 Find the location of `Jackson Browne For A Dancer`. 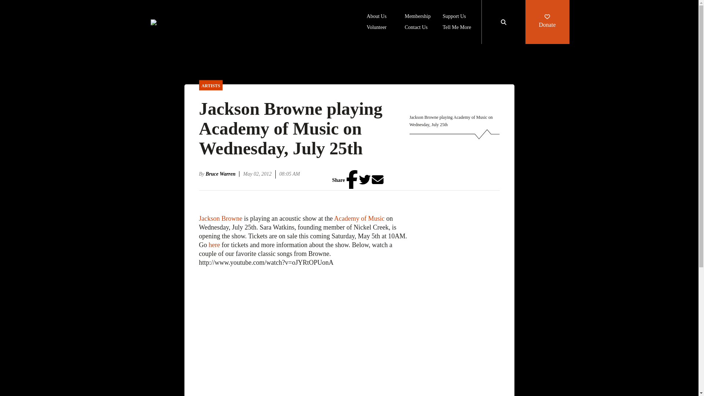

Jackson Browne For A Dancer is located at coordinates (304, 331).